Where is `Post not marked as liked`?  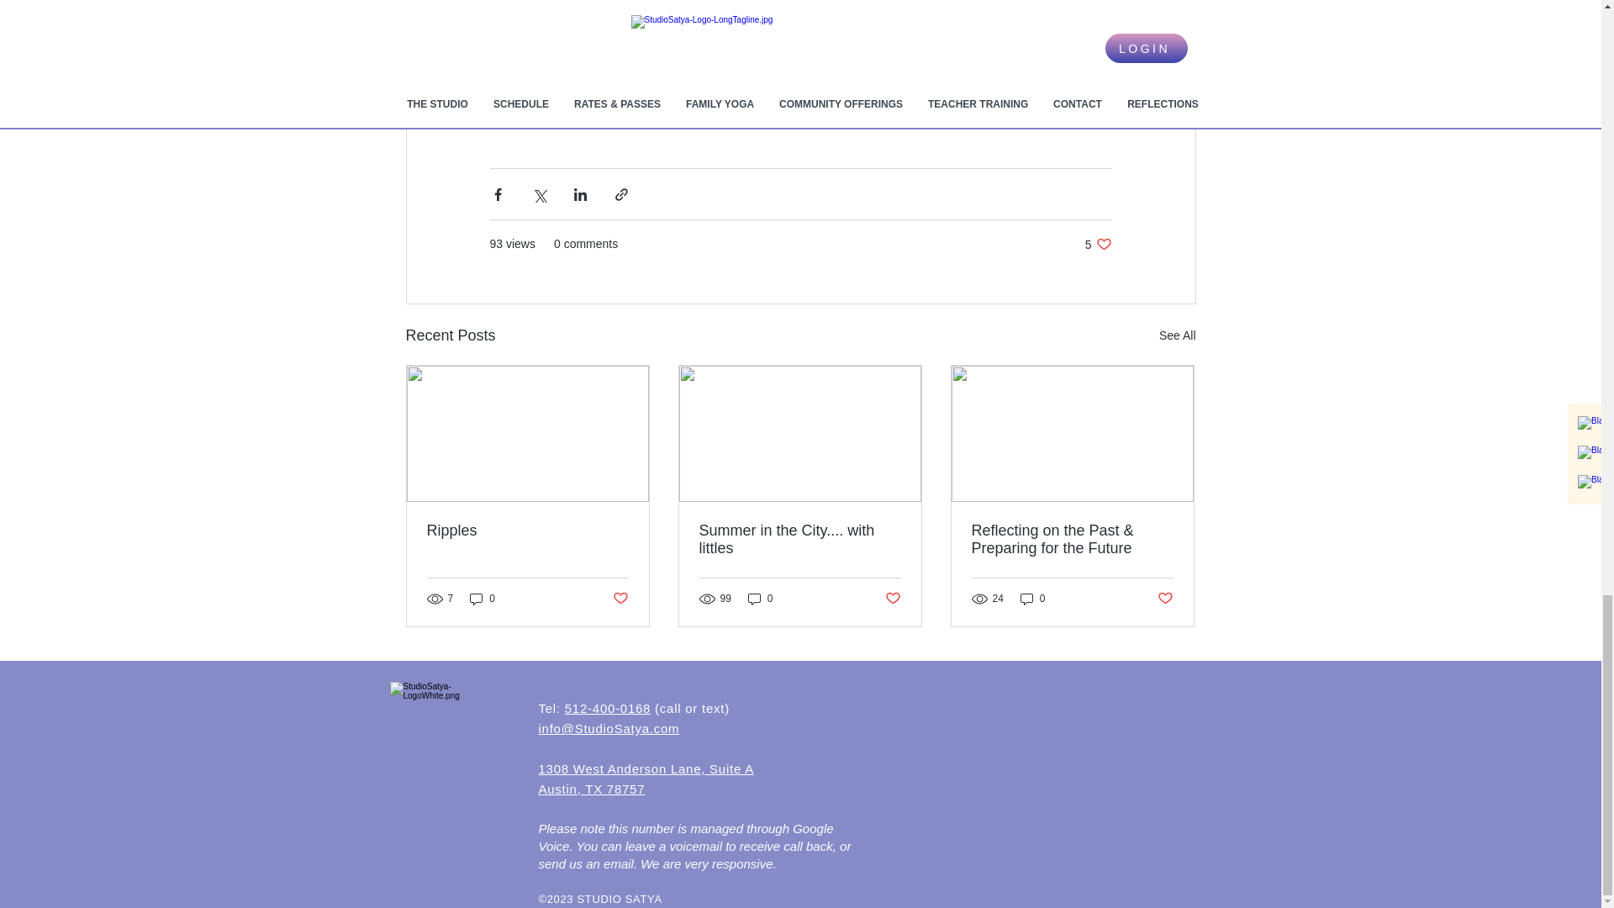 Post not marked as liked is located at coordinates (619, 599).